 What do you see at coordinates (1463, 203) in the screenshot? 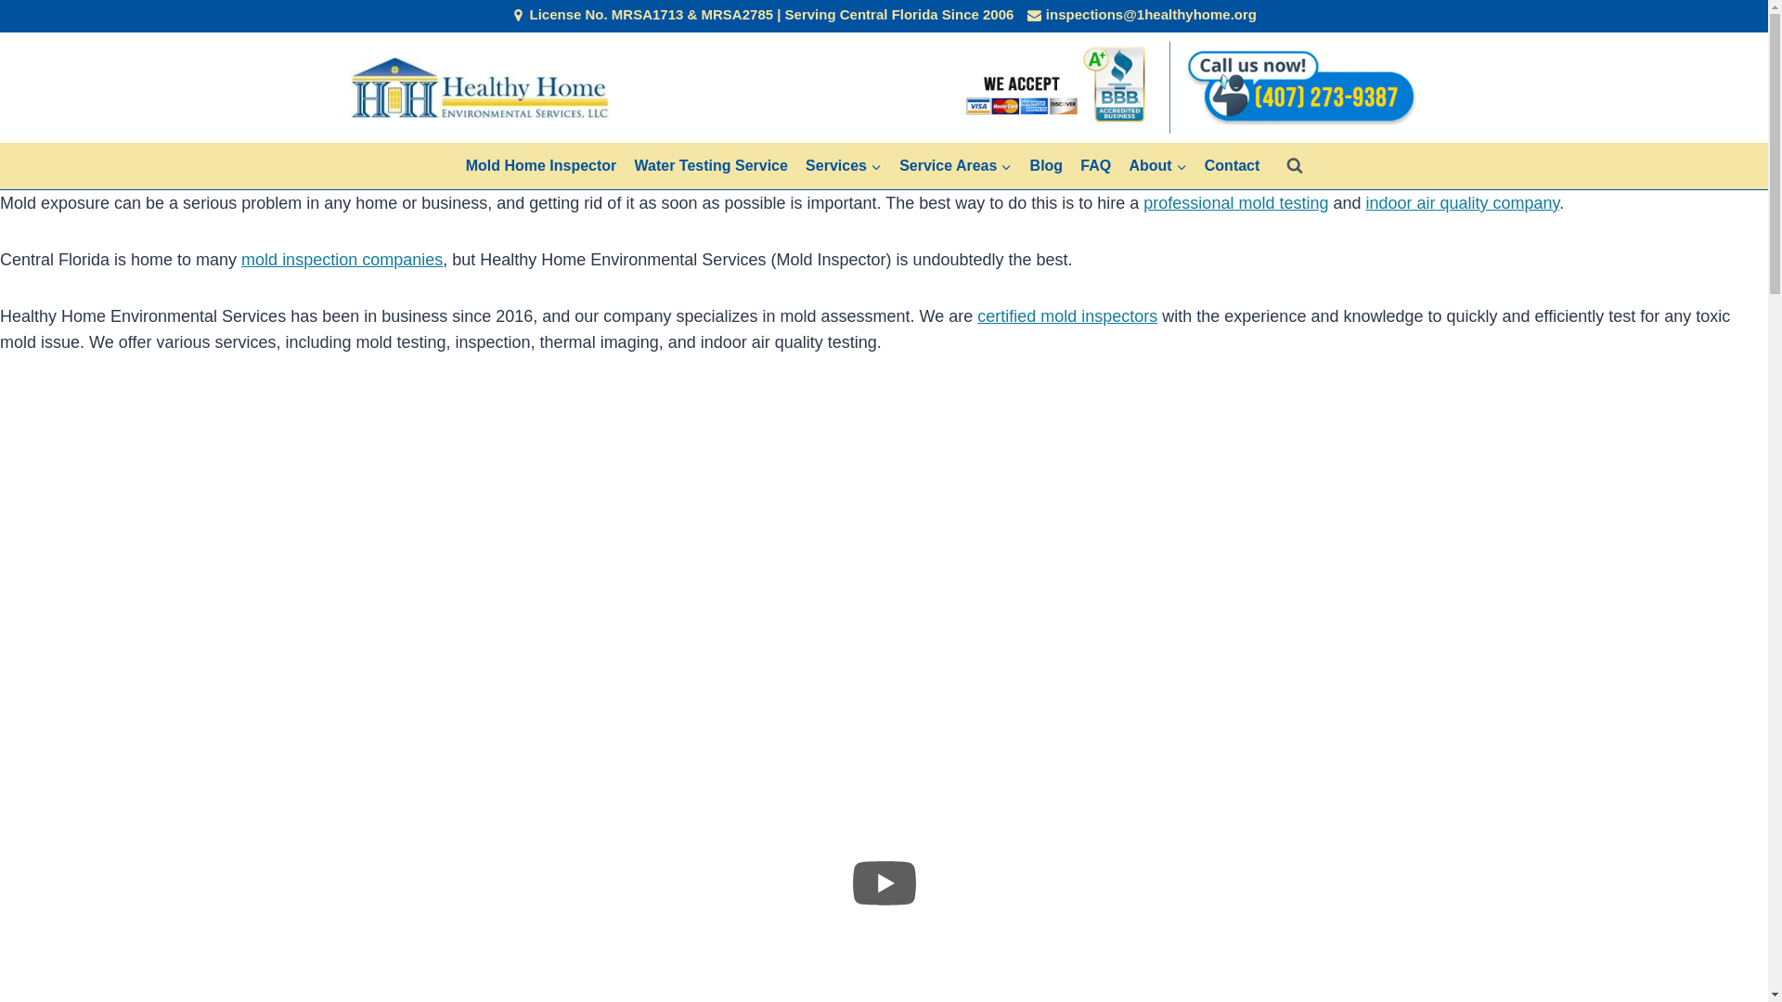
I see `indoor air quality company` at bounding box center [1463, 203].